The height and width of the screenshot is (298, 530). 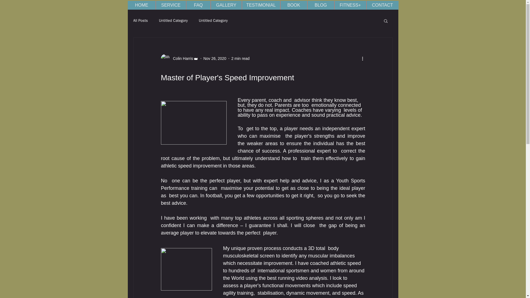 I want to click on BOOK, so click(x=293, y=5).